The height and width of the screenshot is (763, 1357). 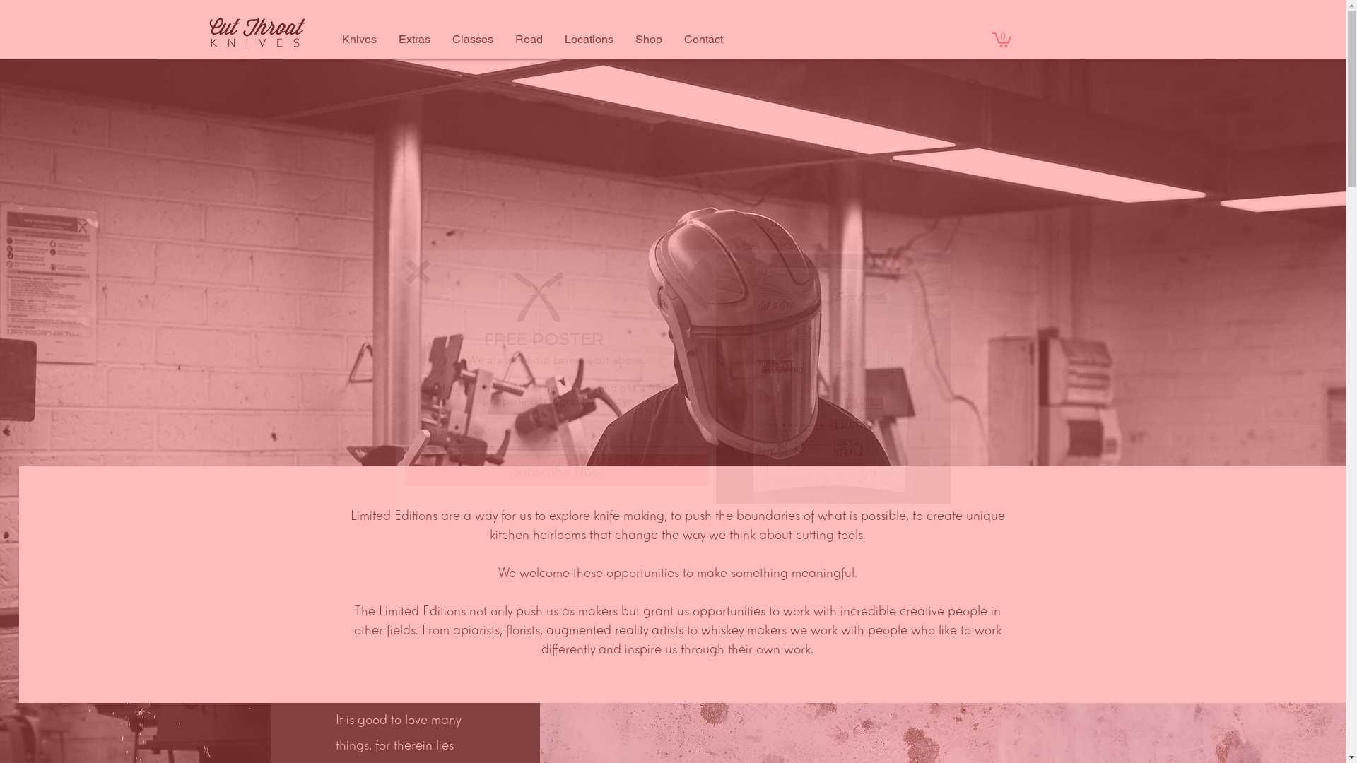 I want to click on 0, so click(x=1002, y=40).